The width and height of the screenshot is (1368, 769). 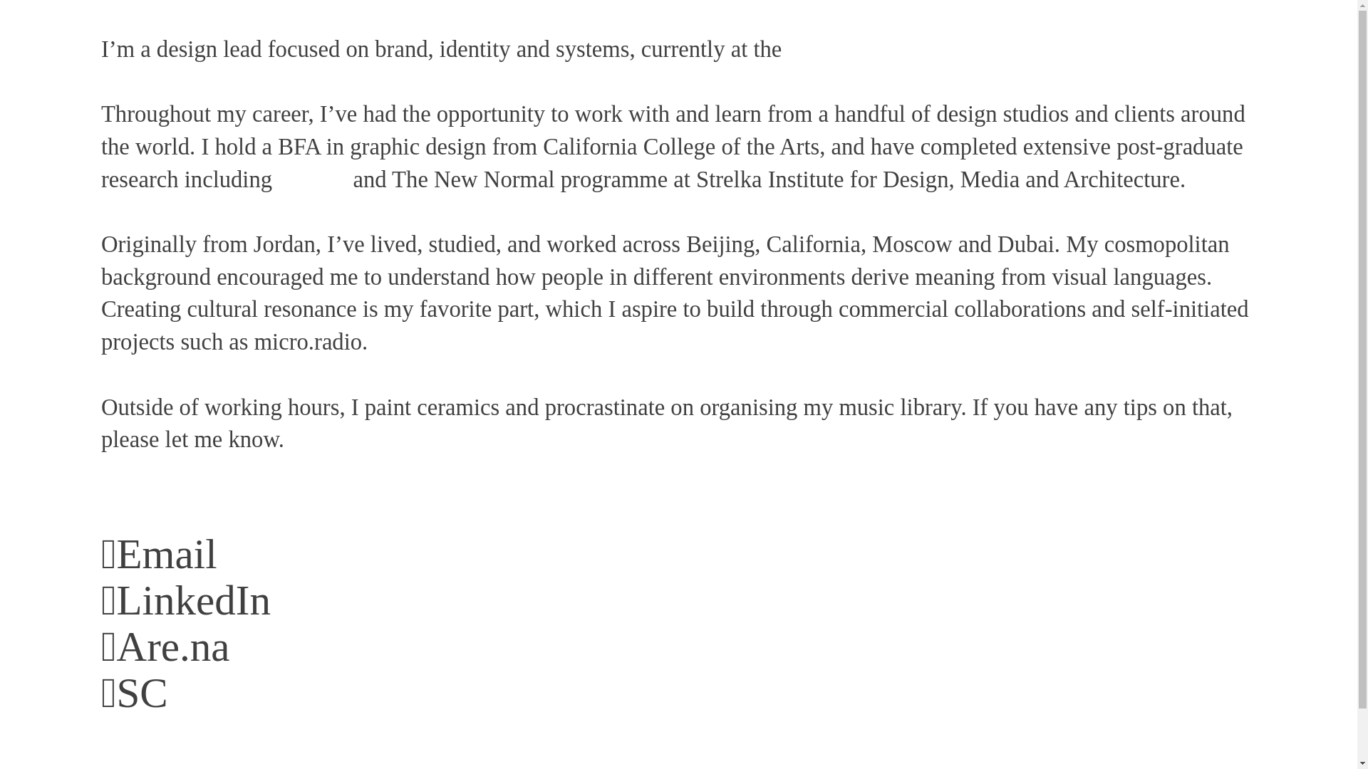 I want to click on d.MBA, so click(x=312, y=179).